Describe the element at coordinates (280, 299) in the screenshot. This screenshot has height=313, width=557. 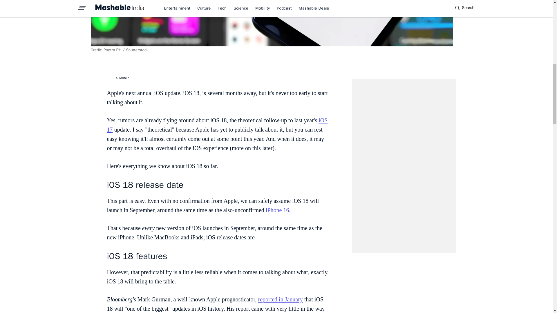
I see `reported in January` at that location.